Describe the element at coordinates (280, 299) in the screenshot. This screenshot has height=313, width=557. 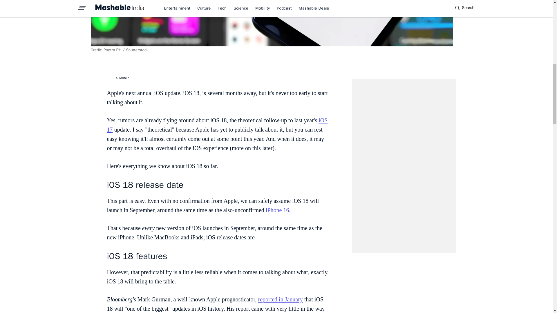
I see `reported in January` at that location.